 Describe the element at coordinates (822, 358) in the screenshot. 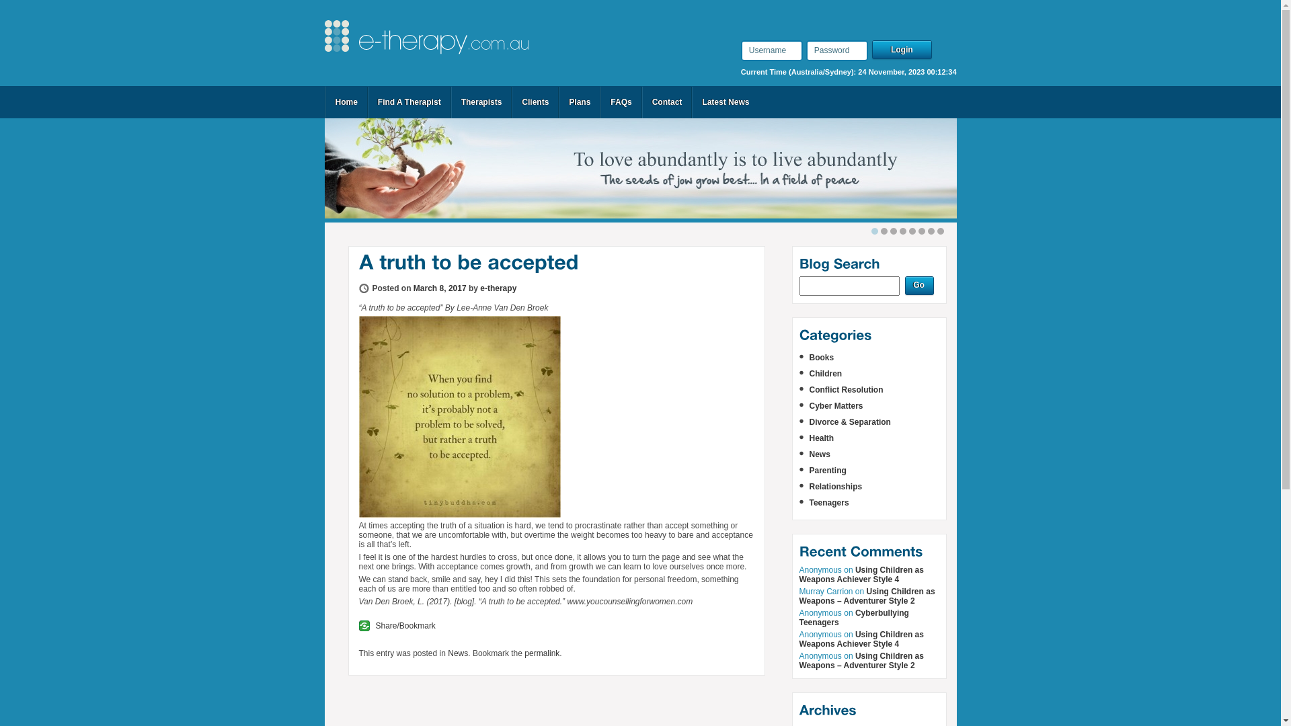

I see `Books` at that location.